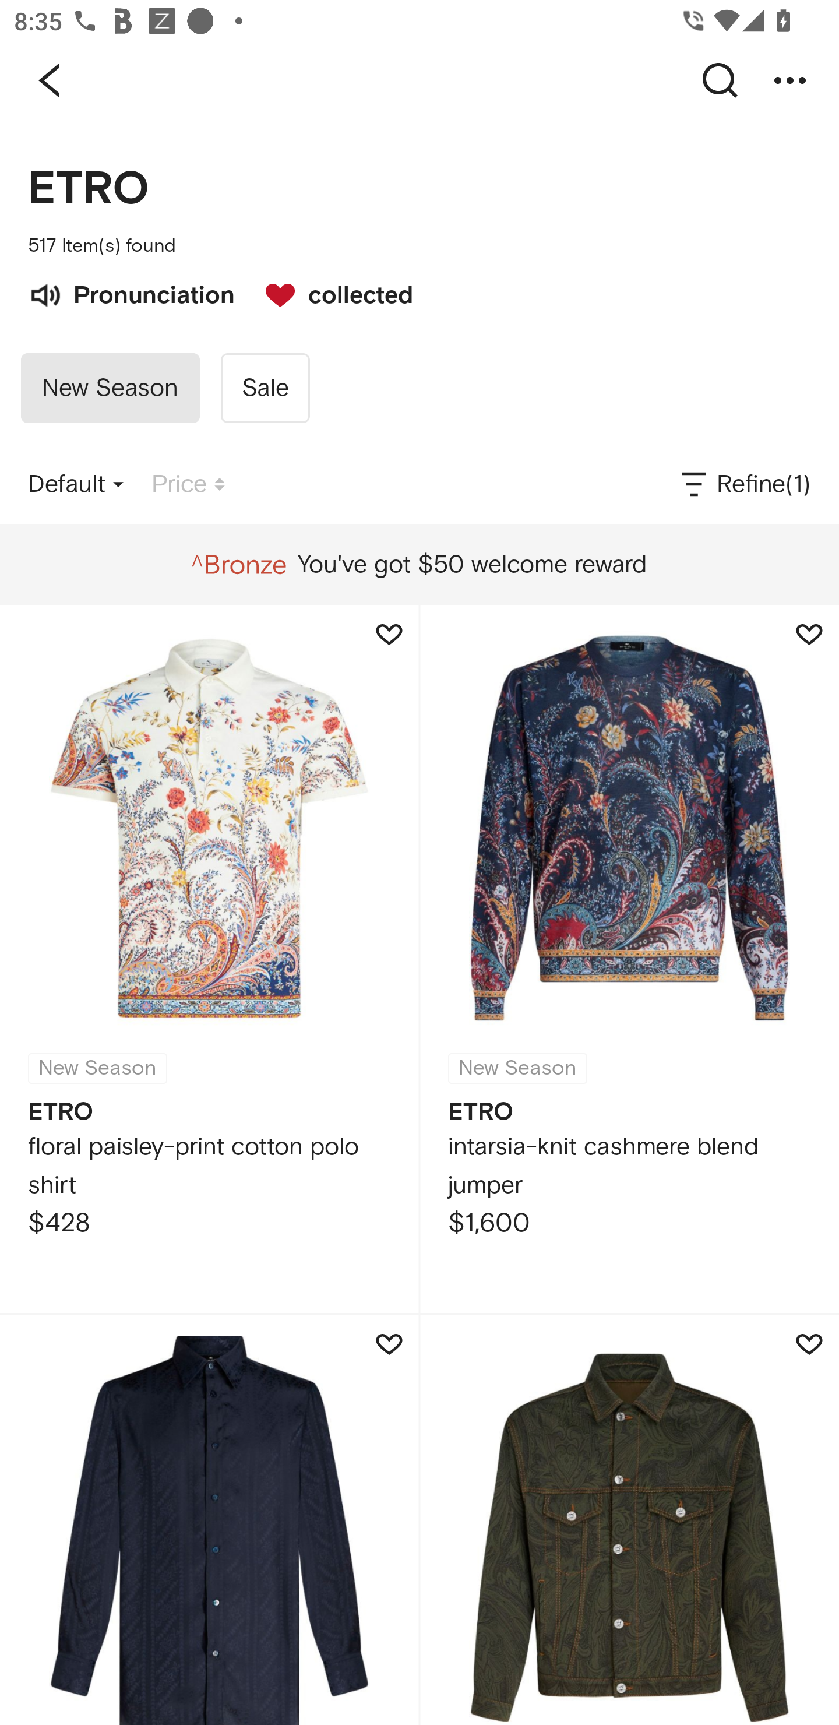  I want to click on Price, so click(188, 484).